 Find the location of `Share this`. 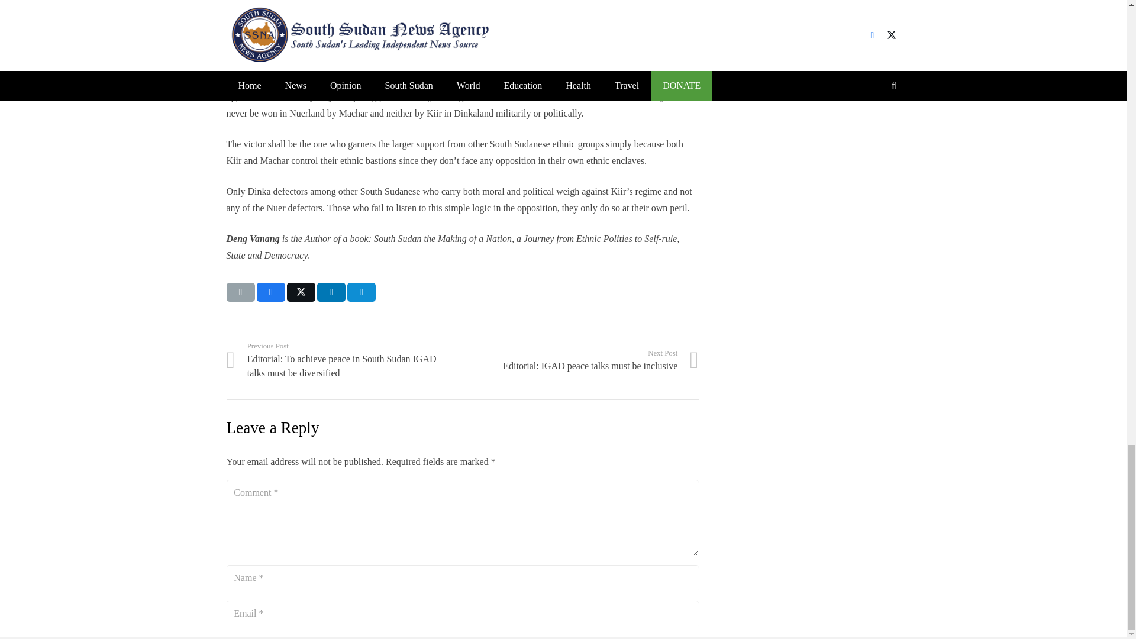

Share this is located at coordinates (331, 292).